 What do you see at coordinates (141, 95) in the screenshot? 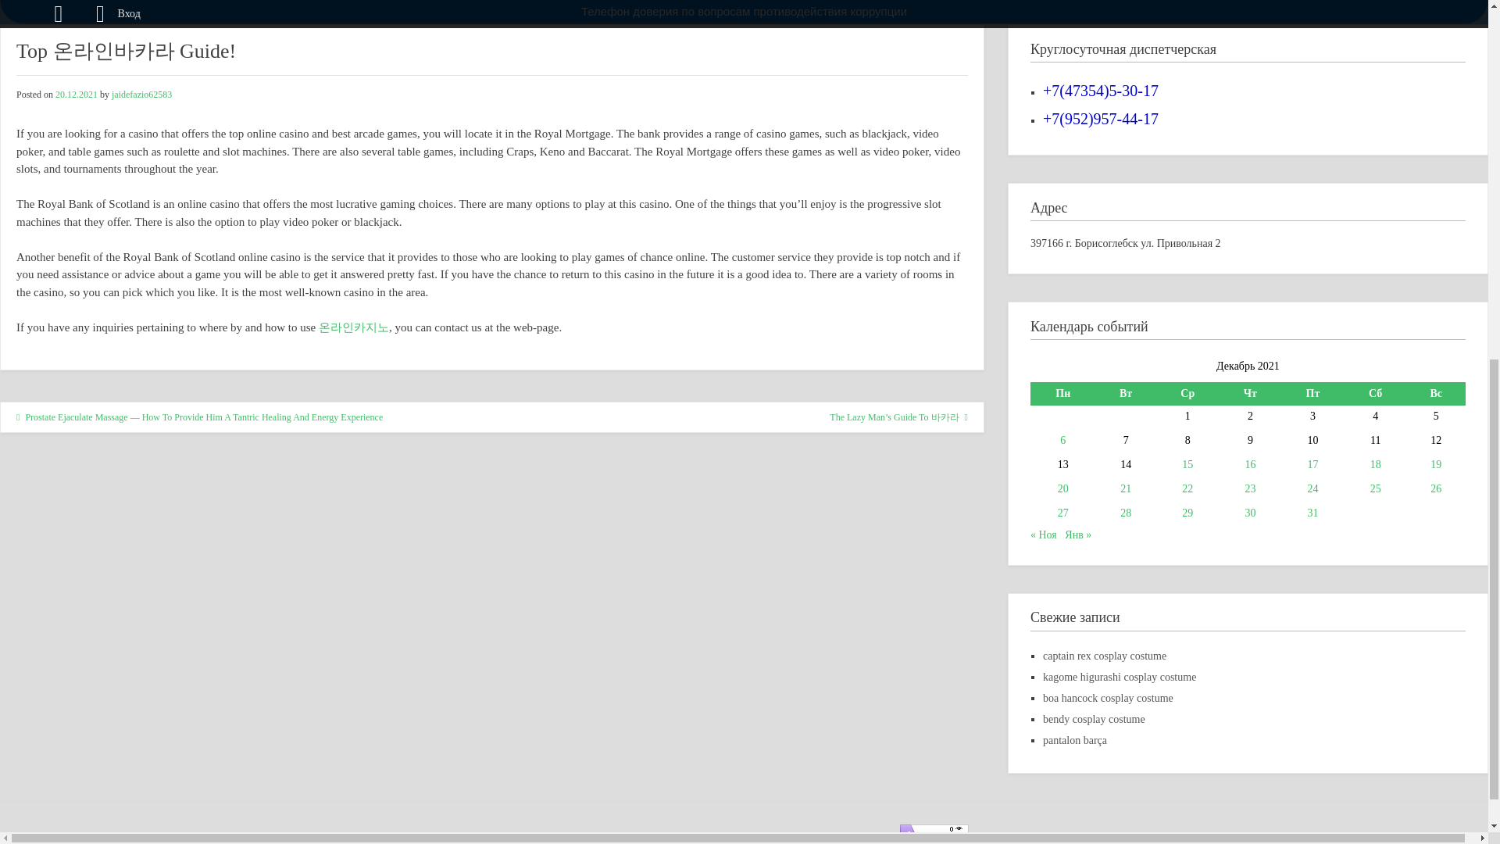
I see `jaidefazio62583` at bounding box center [141, 95].